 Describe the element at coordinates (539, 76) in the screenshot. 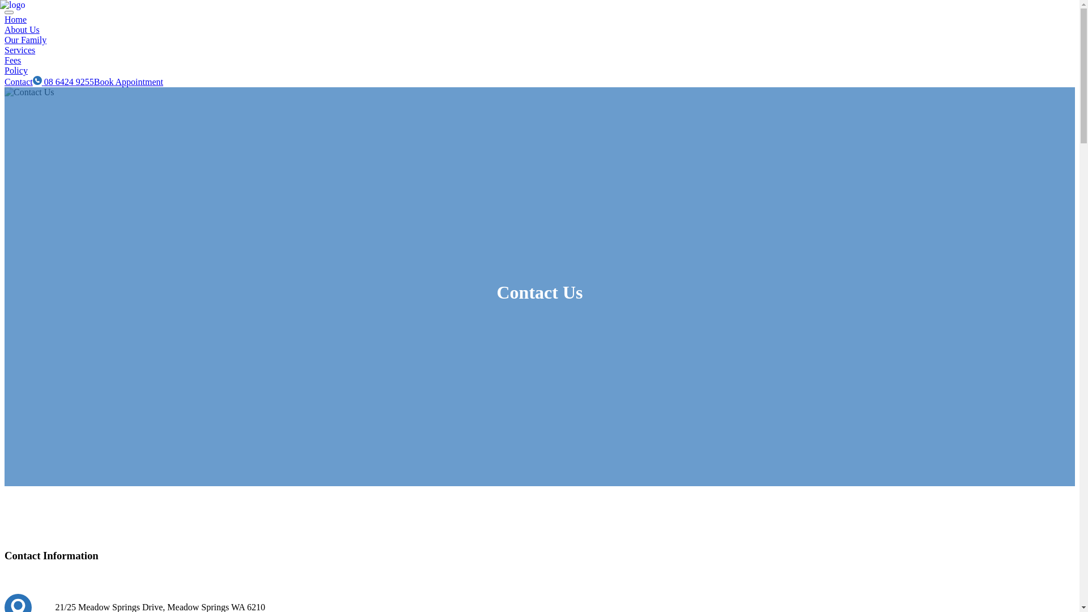

I see `Policy` at that location.